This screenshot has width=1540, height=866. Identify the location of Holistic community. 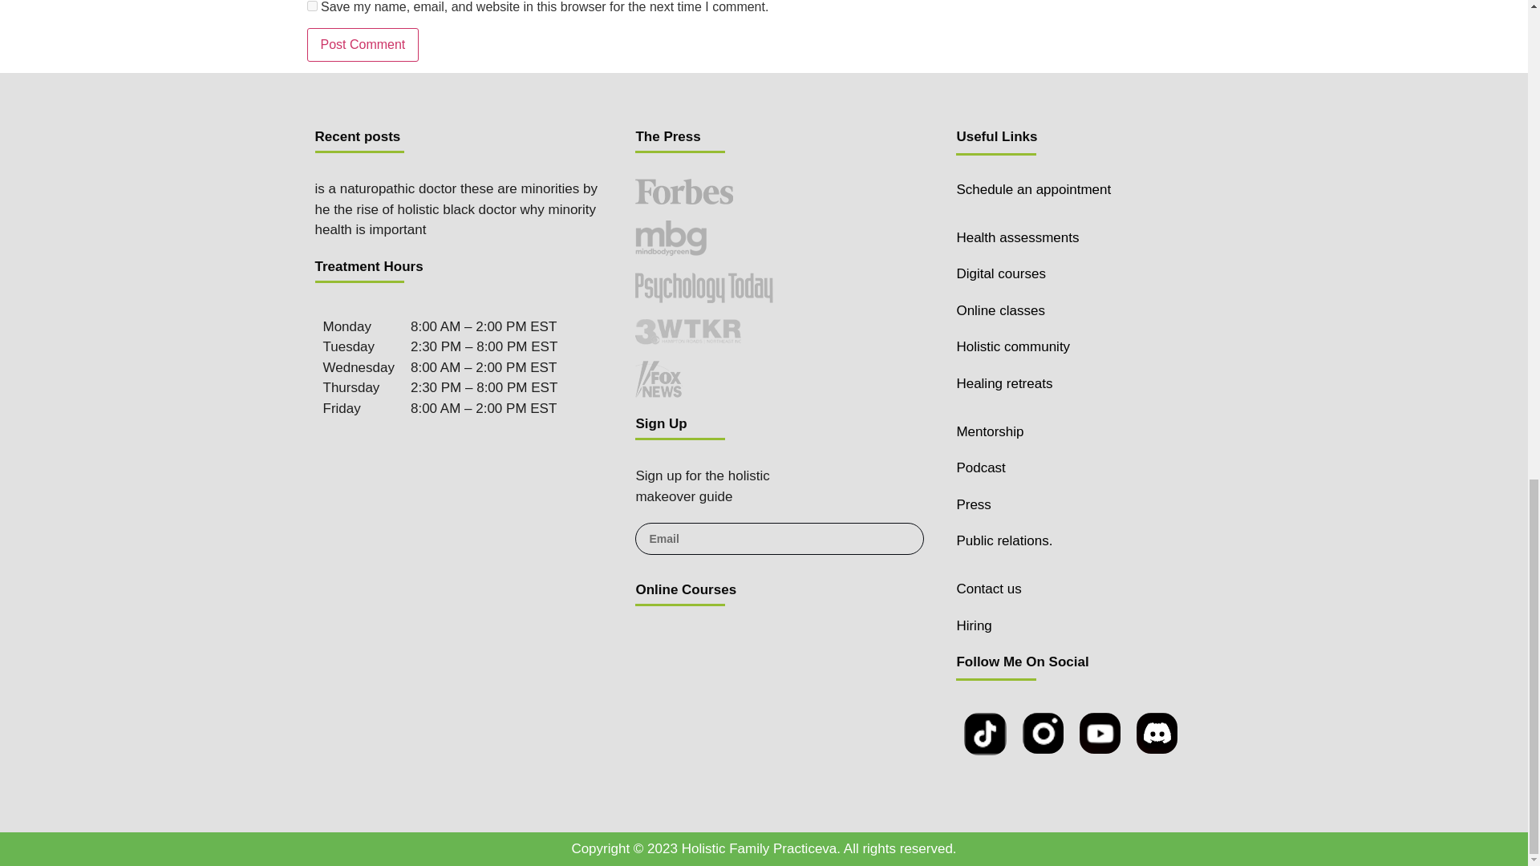
(1013, 346).